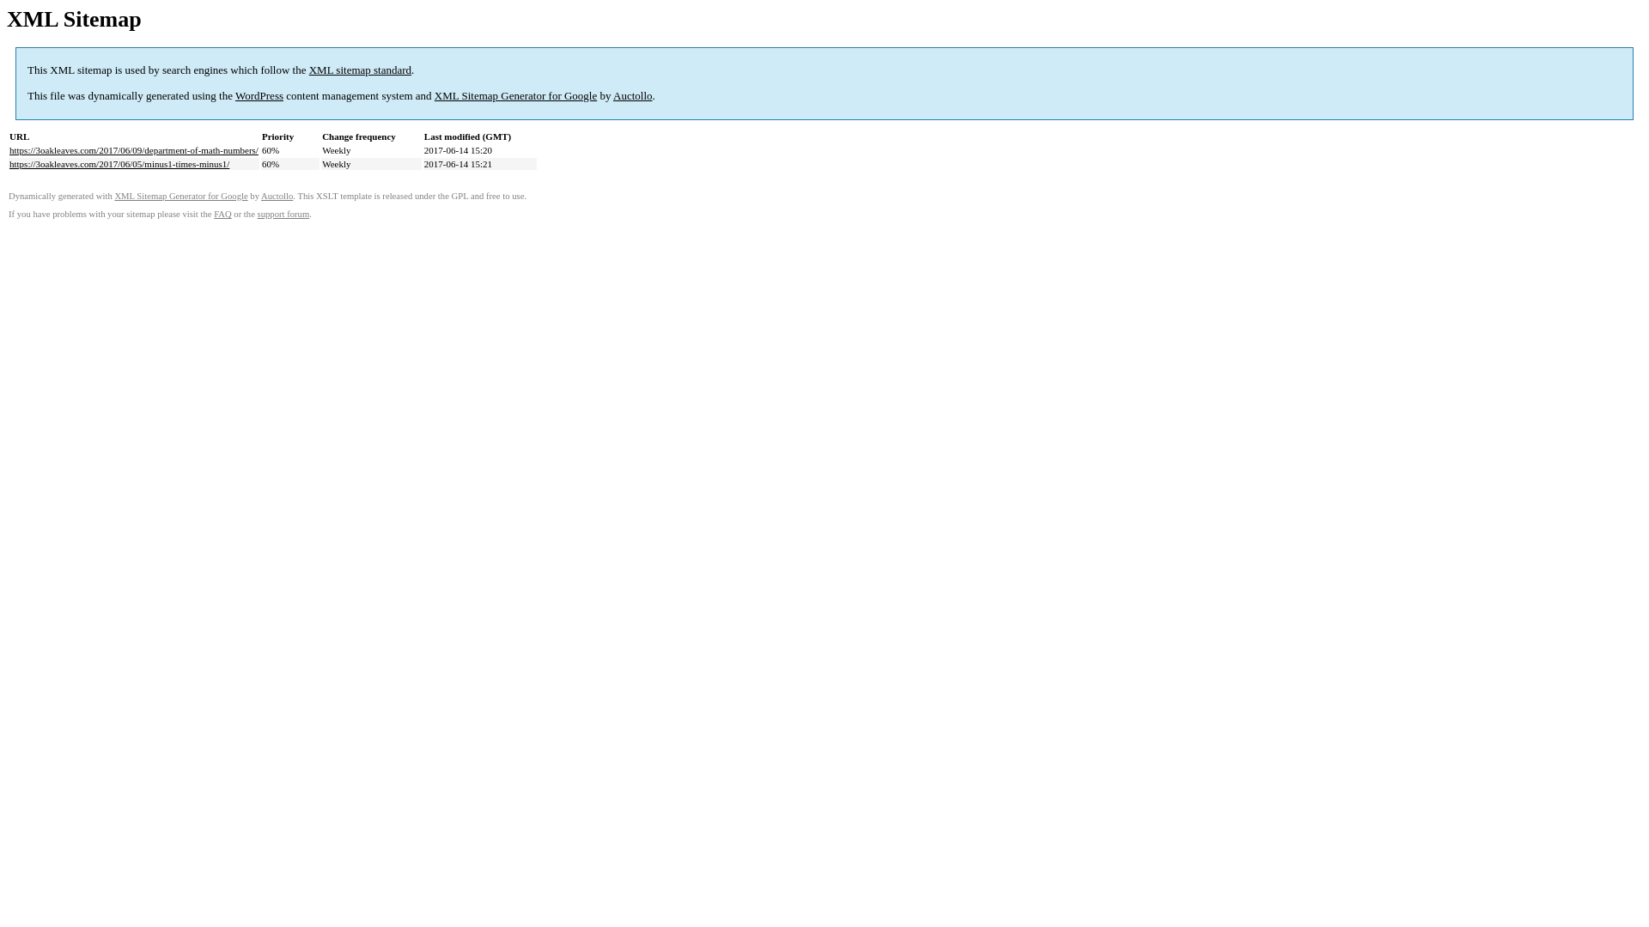 This screenshot has height=927, width=1649. I want to click on Auctollo, so click(277, 196).